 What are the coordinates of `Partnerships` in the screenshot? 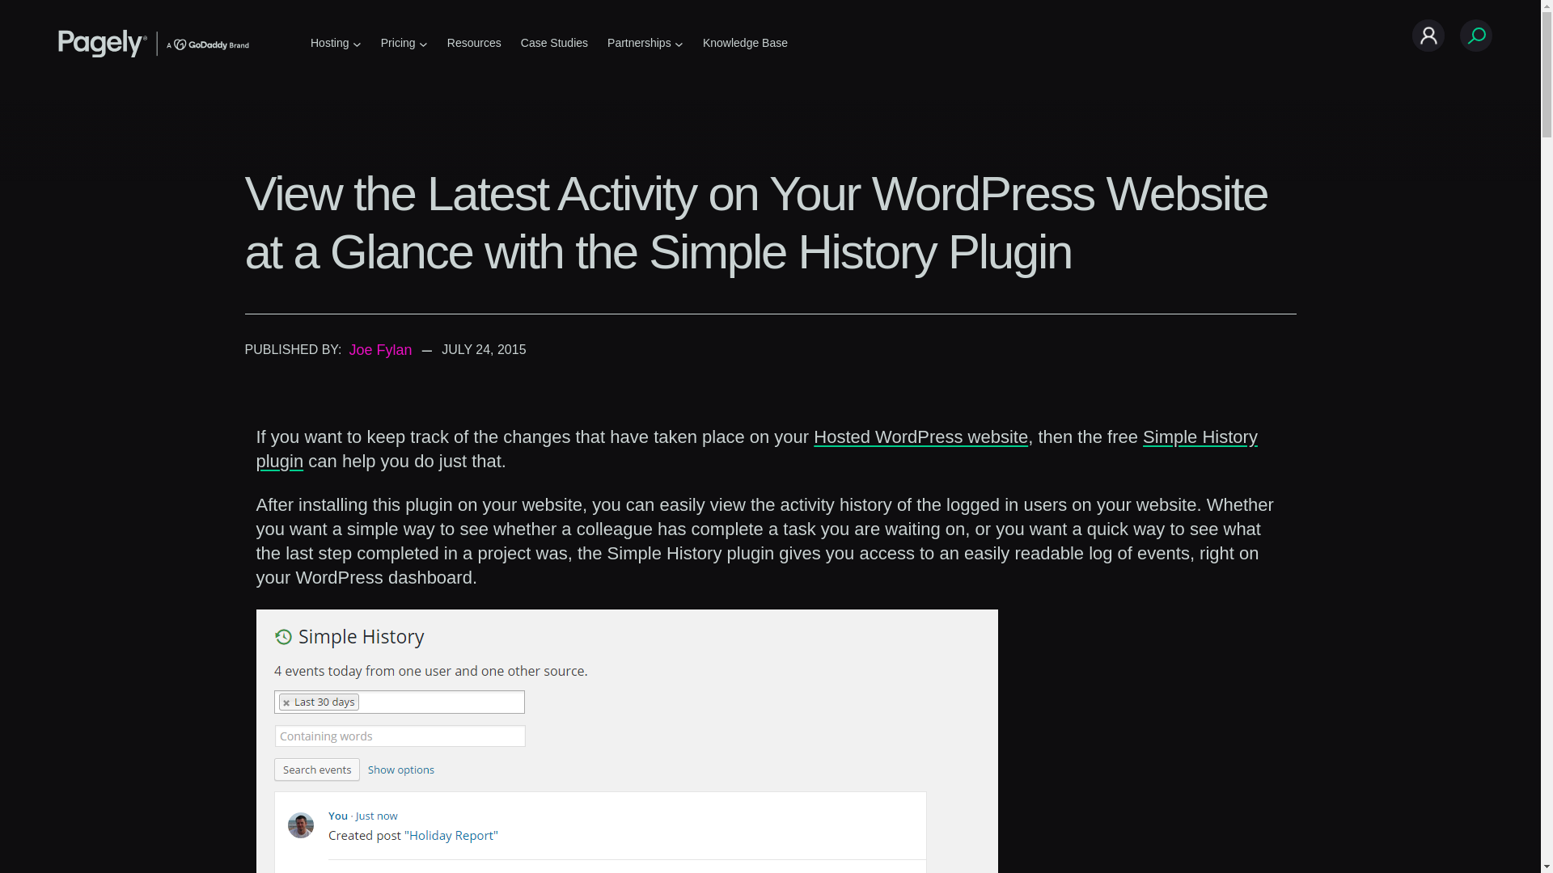 It's located at (639, 43).